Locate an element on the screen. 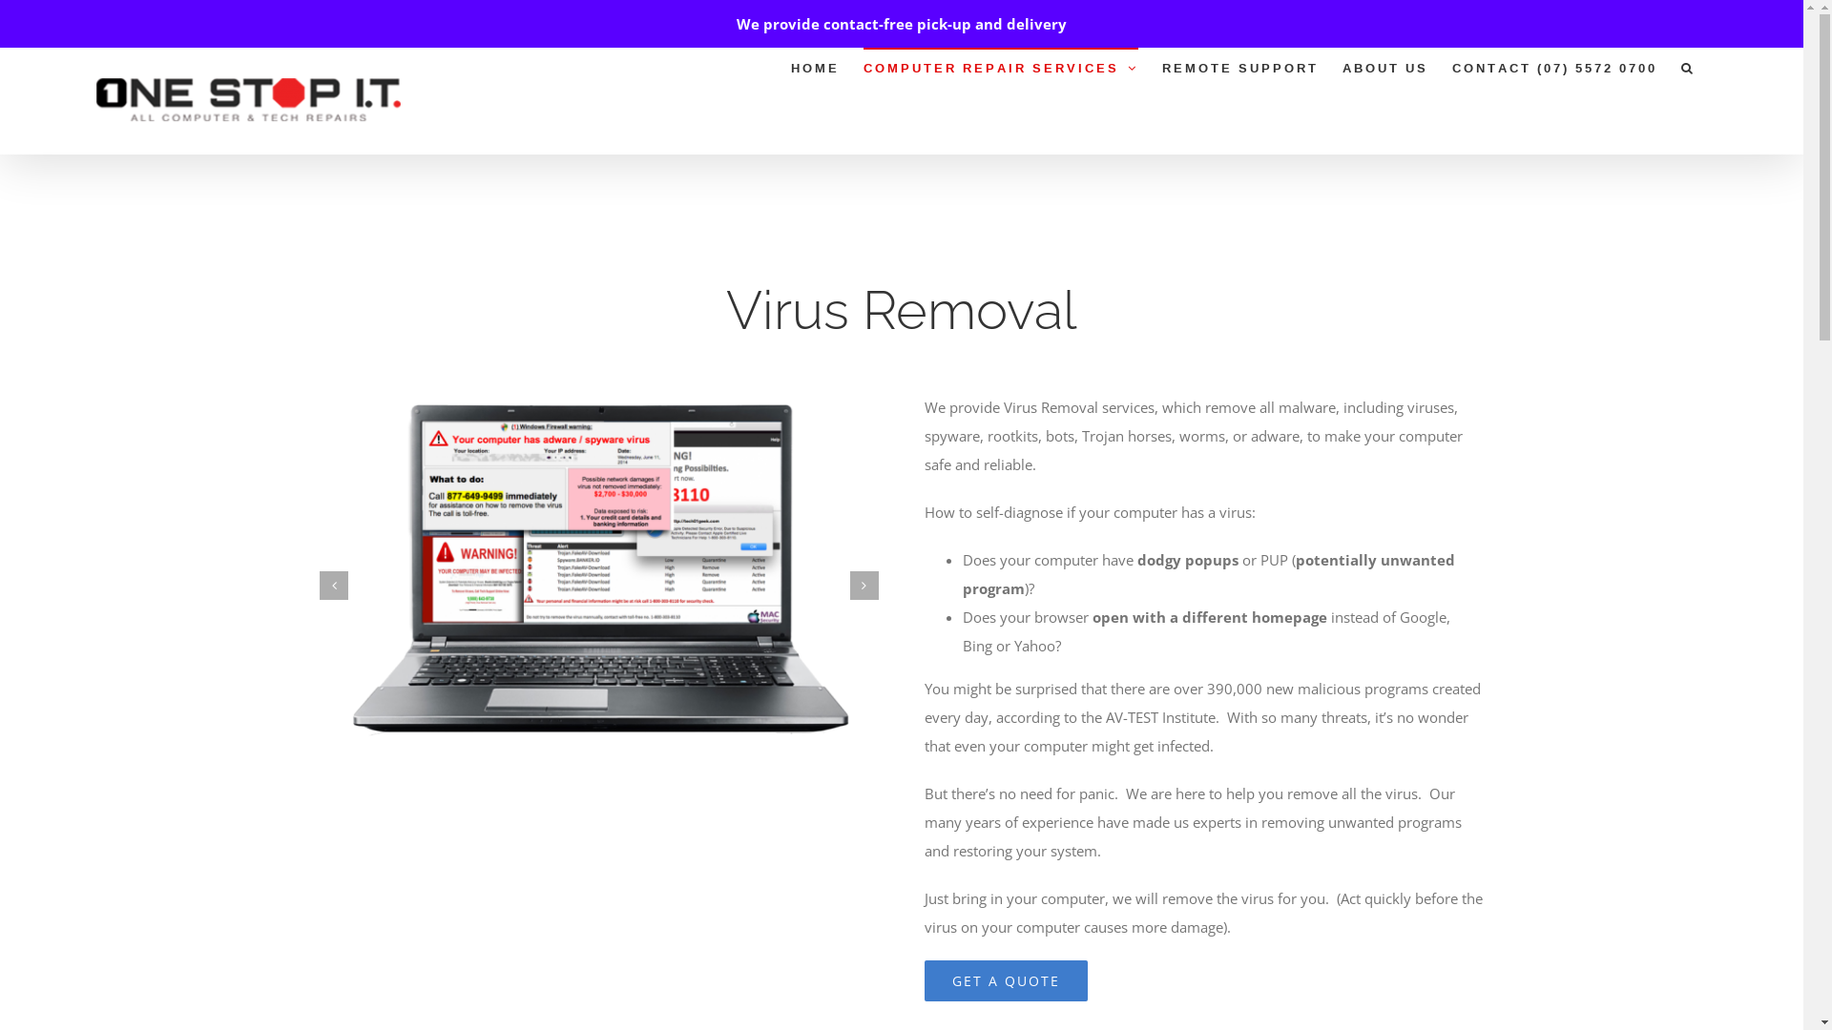  GET A QUOTE is located at coordinates (1006, 980).